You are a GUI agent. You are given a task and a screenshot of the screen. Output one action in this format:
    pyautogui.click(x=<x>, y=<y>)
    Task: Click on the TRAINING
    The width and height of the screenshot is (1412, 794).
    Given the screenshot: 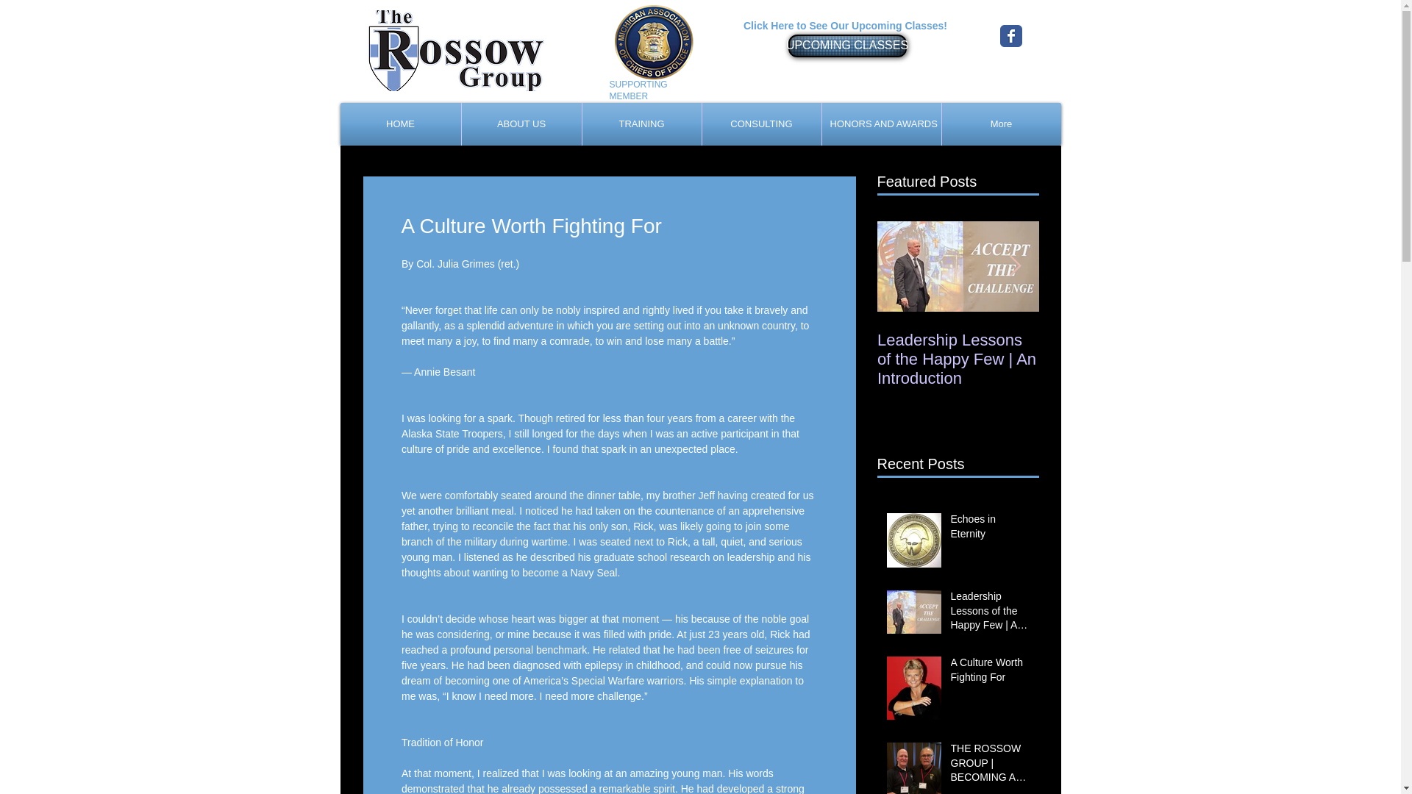 What is the action you would take?
    pyautogui.click(x=641, y=124)
    